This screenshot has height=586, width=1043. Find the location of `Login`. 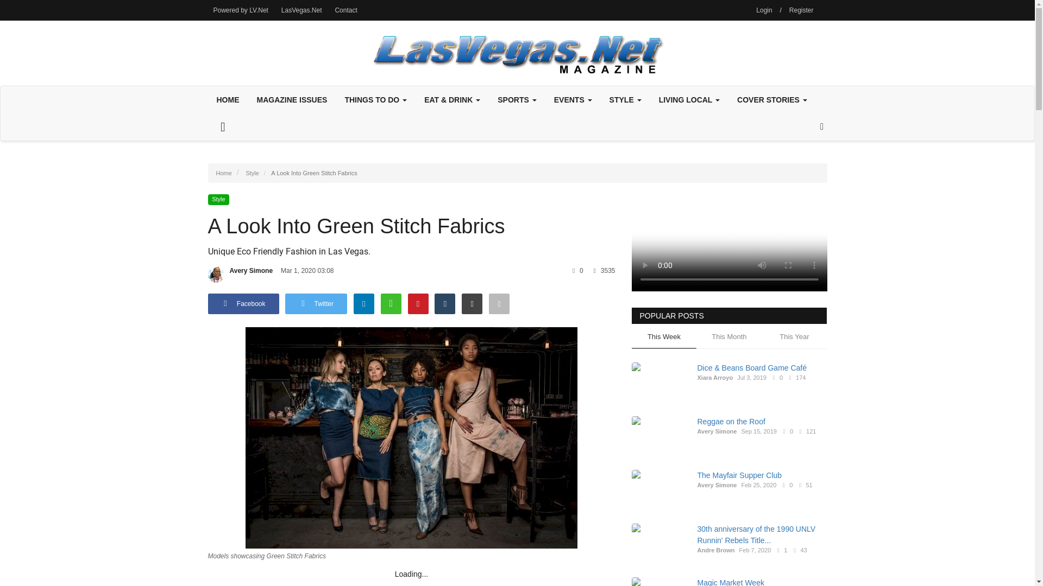

Login is located at coordinates (764, 10).